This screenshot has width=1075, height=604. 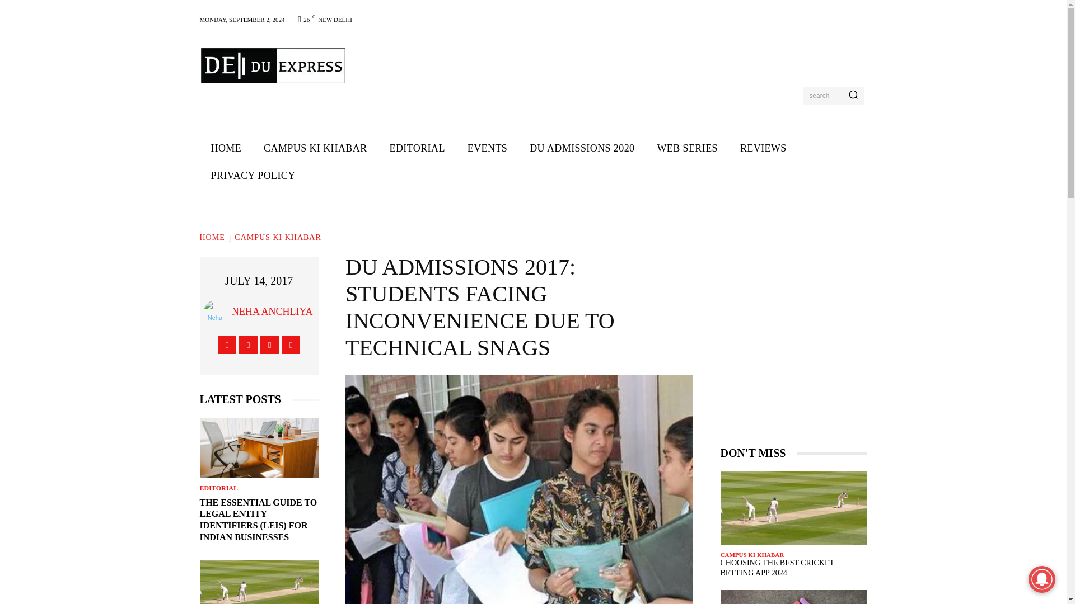 What do you see at coordinates (687, 148) in the screenshot?
I see `WEB SERIES` at bounding box center [687, 148].